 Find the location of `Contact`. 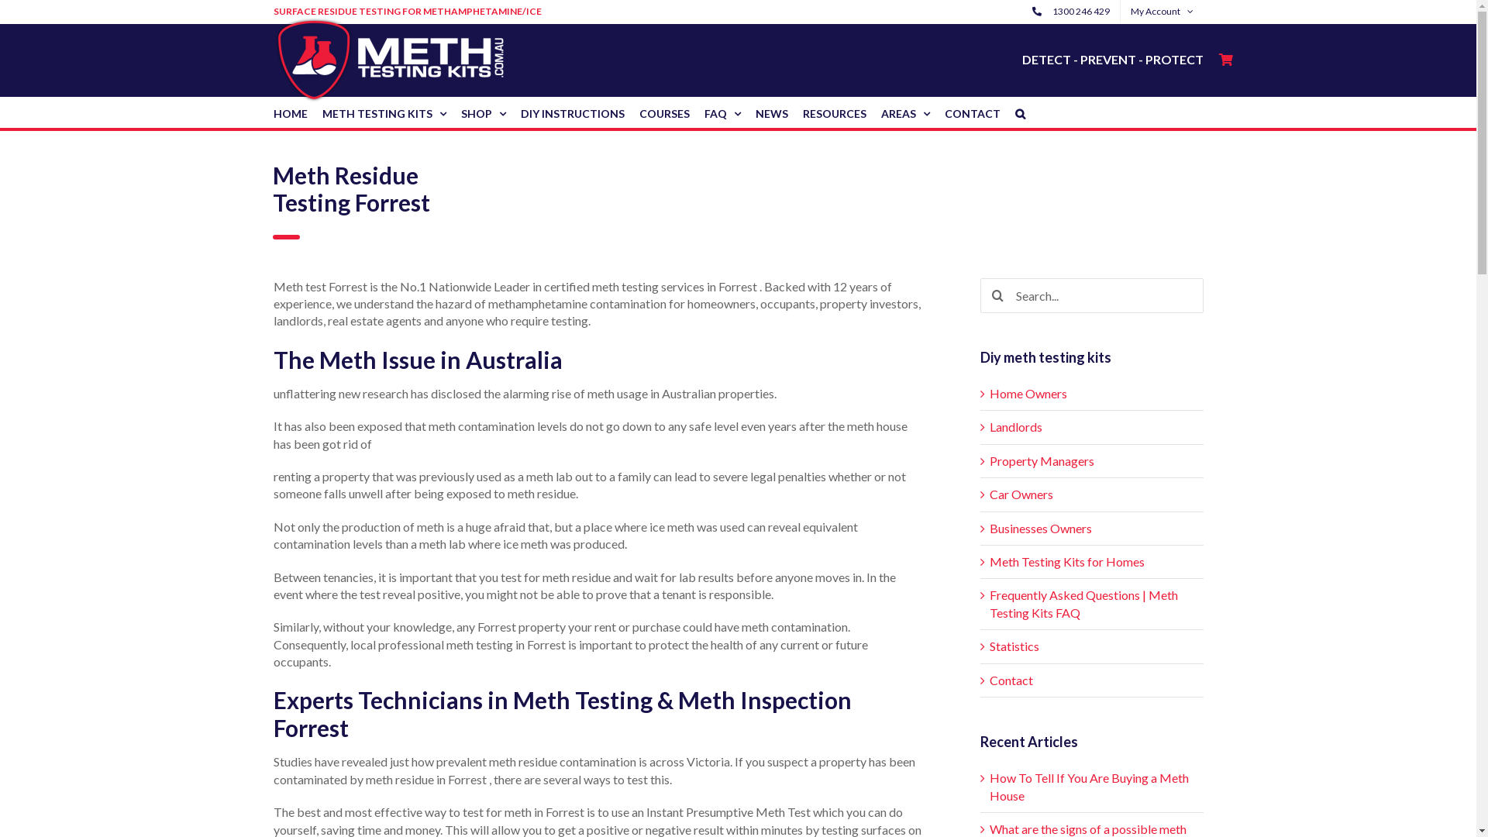

Contact is located at coordinates (1011, 680).